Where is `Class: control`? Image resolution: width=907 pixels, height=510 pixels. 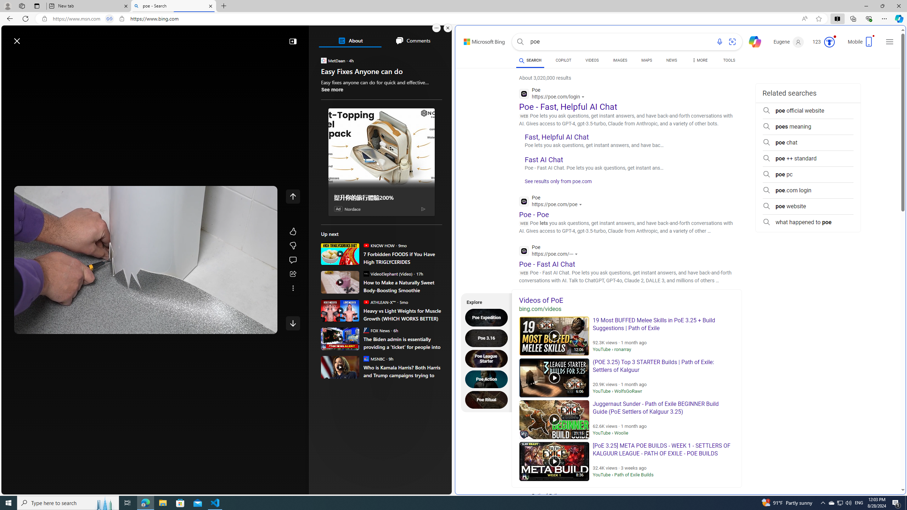
Class: control is located at coordinates (293, 323).